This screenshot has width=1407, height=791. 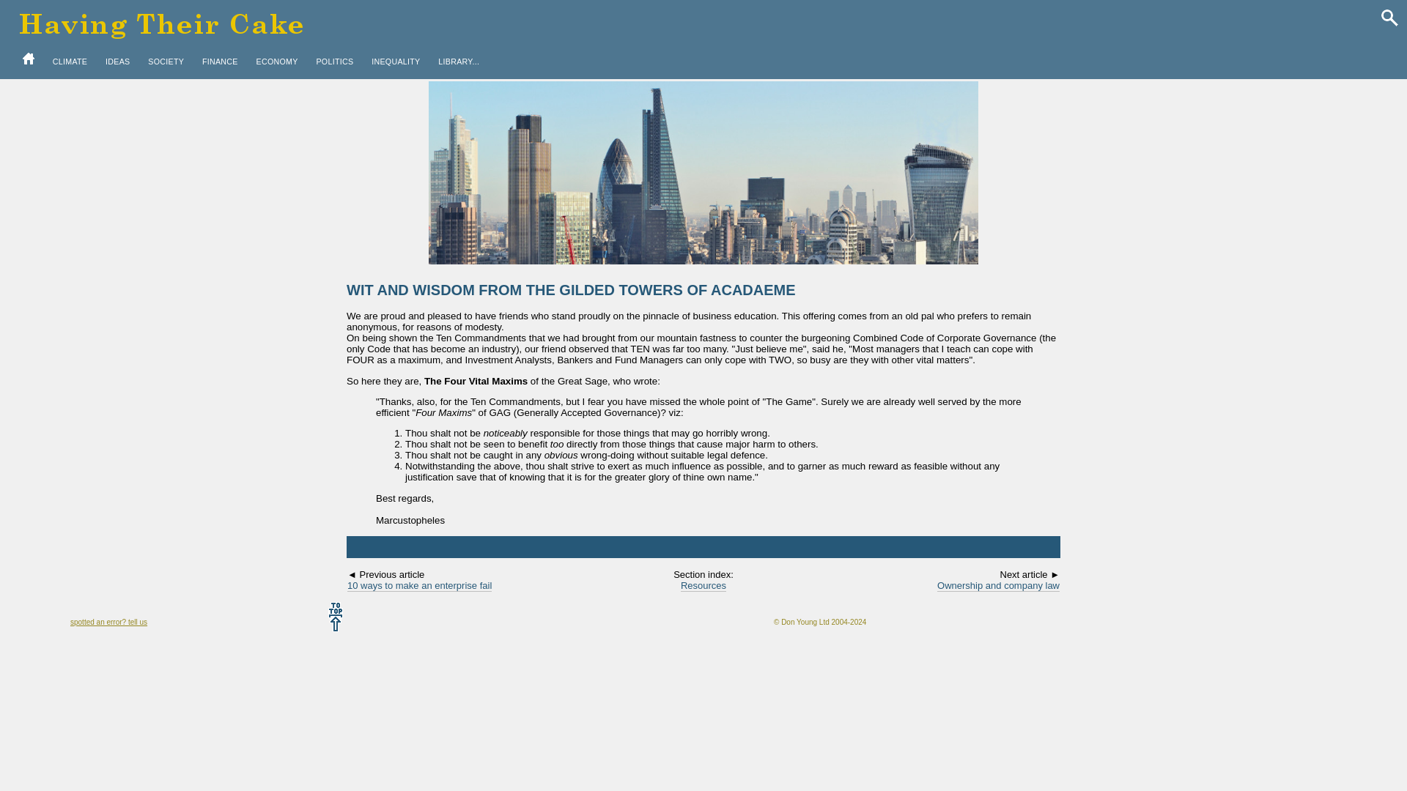 What do you see at coordinates (459, 62) in the screenshot?
I see `LIBRARY...` at bounding box center [459, 62].